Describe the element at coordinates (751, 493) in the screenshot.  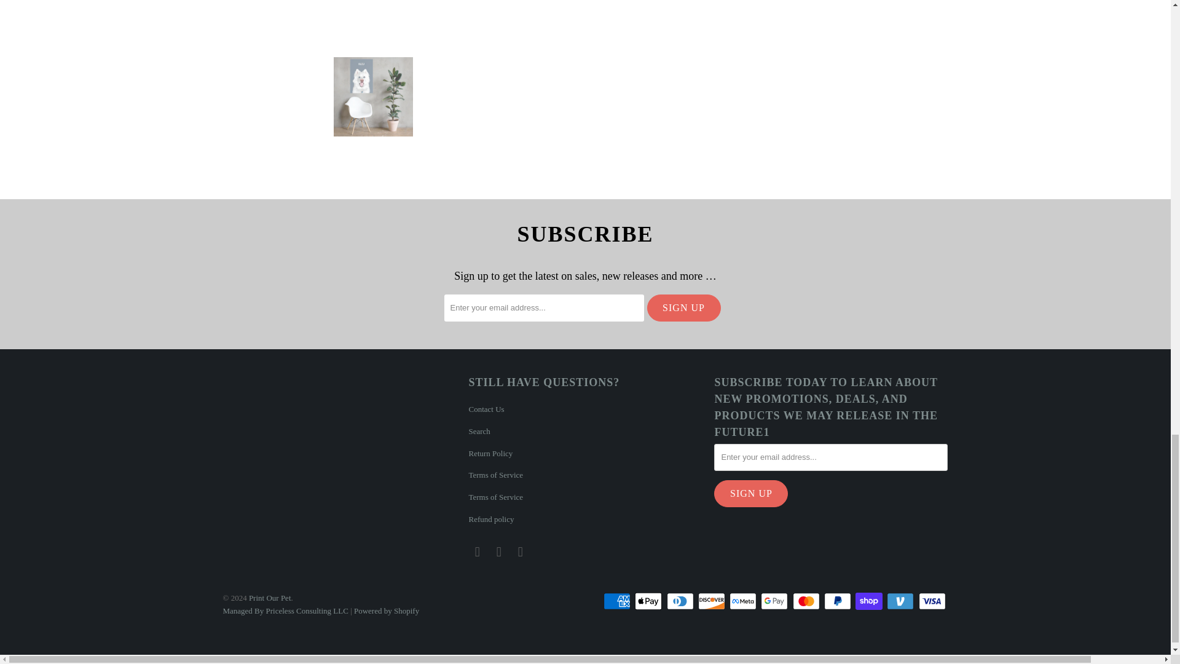
I see `Sign Up` at that location.